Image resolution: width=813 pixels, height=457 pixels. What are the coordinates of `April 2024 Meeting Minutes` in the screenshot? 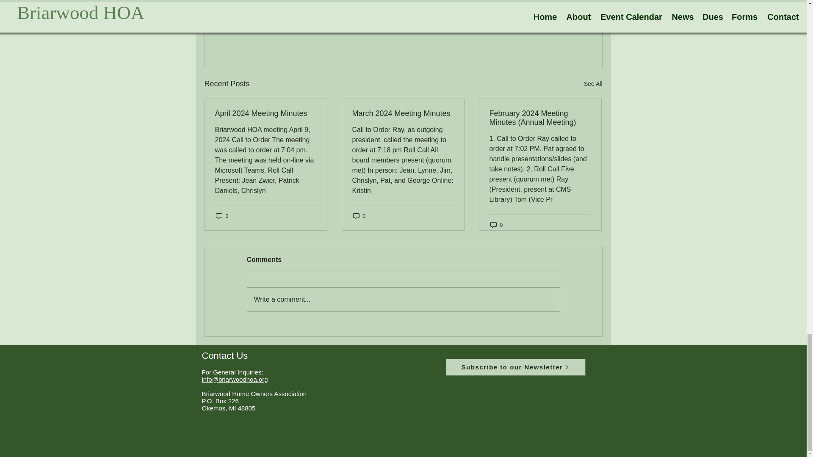 It's located at (266, 113).